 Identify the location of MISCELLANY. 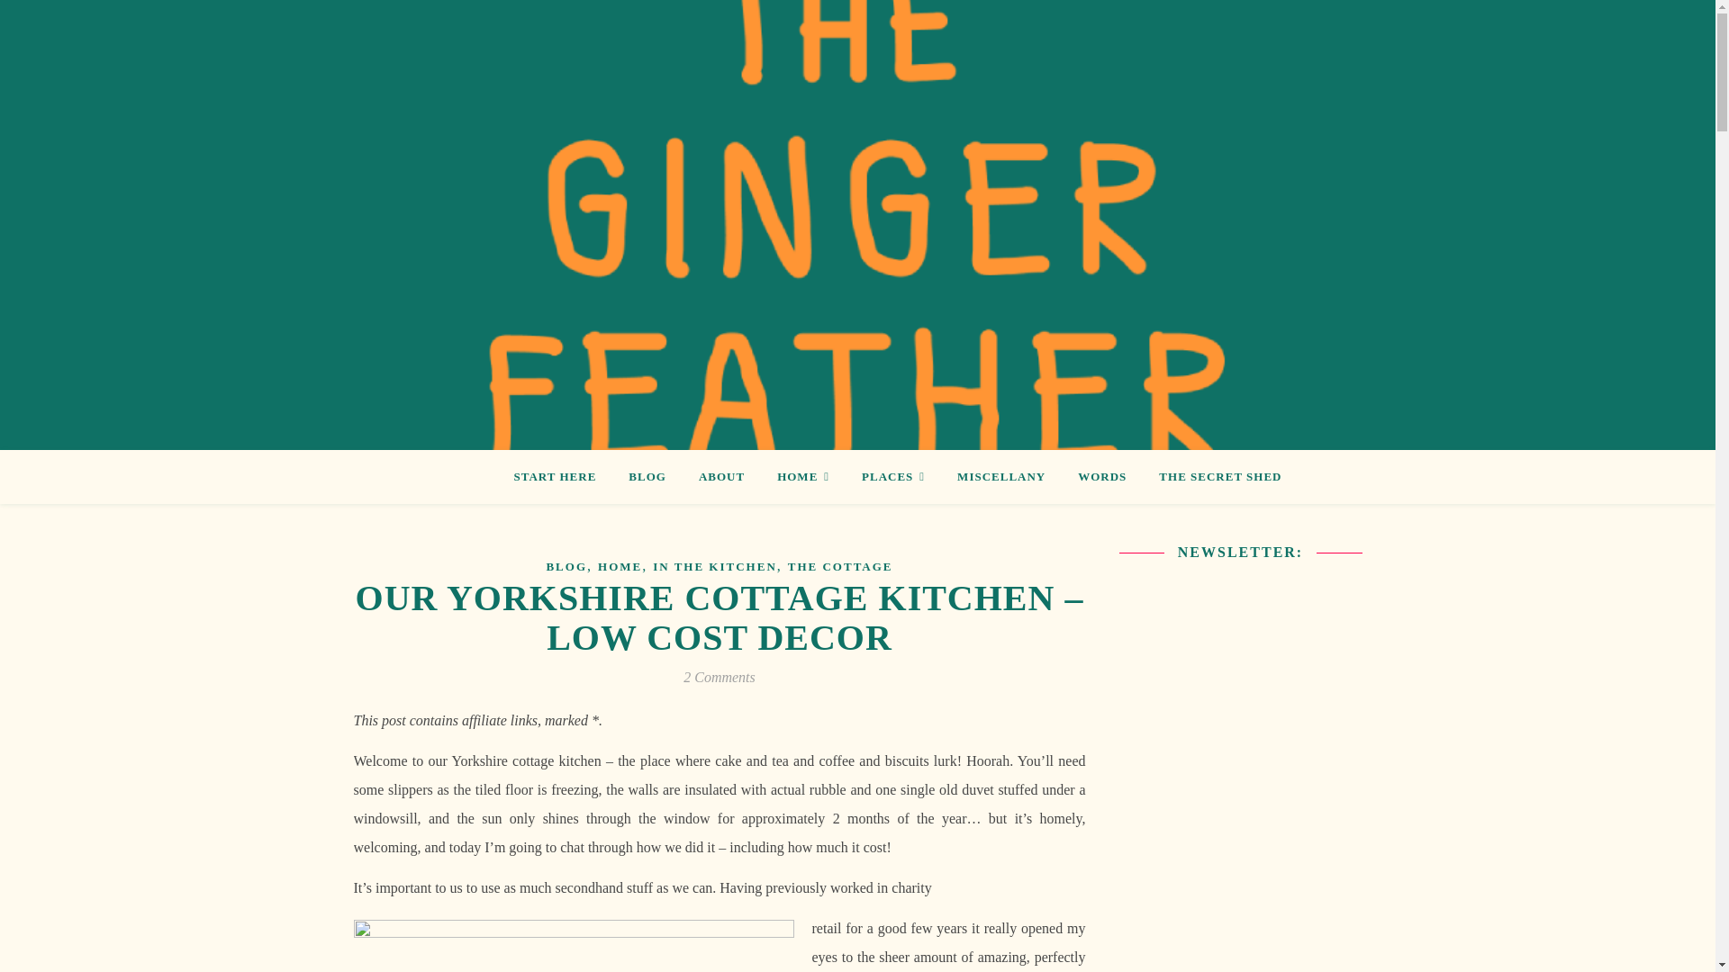
(1000, 477).